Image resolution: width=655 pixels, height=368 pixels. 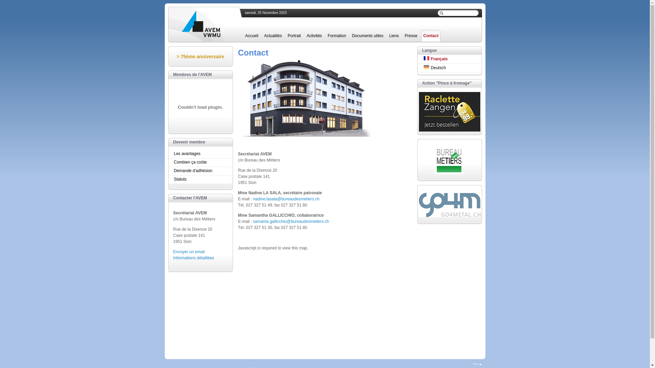 What do you see at coordinates (441, 13) in the screenshot?
I see `test` at bounding box center [441, 13].